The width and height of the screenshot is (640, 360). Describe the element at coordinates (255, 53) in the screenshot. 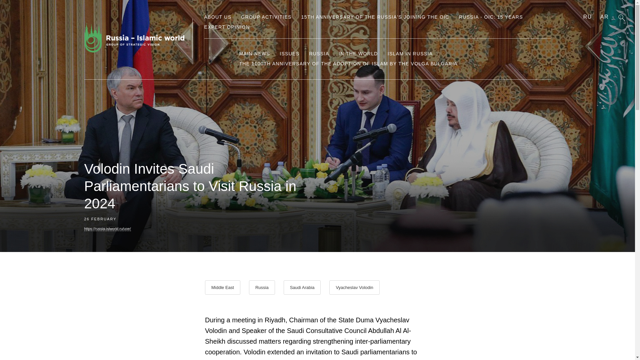

I see `MAIN NEWS` at that location.